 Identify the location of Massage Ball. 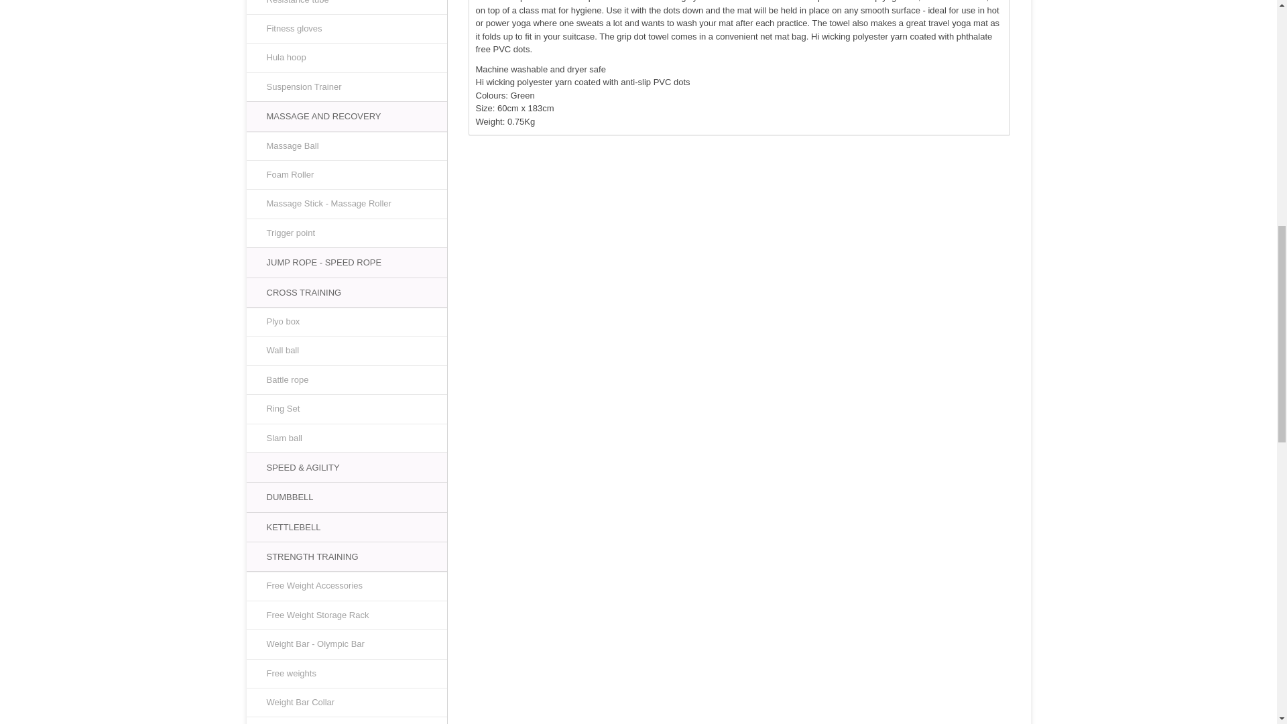
(347, 145).